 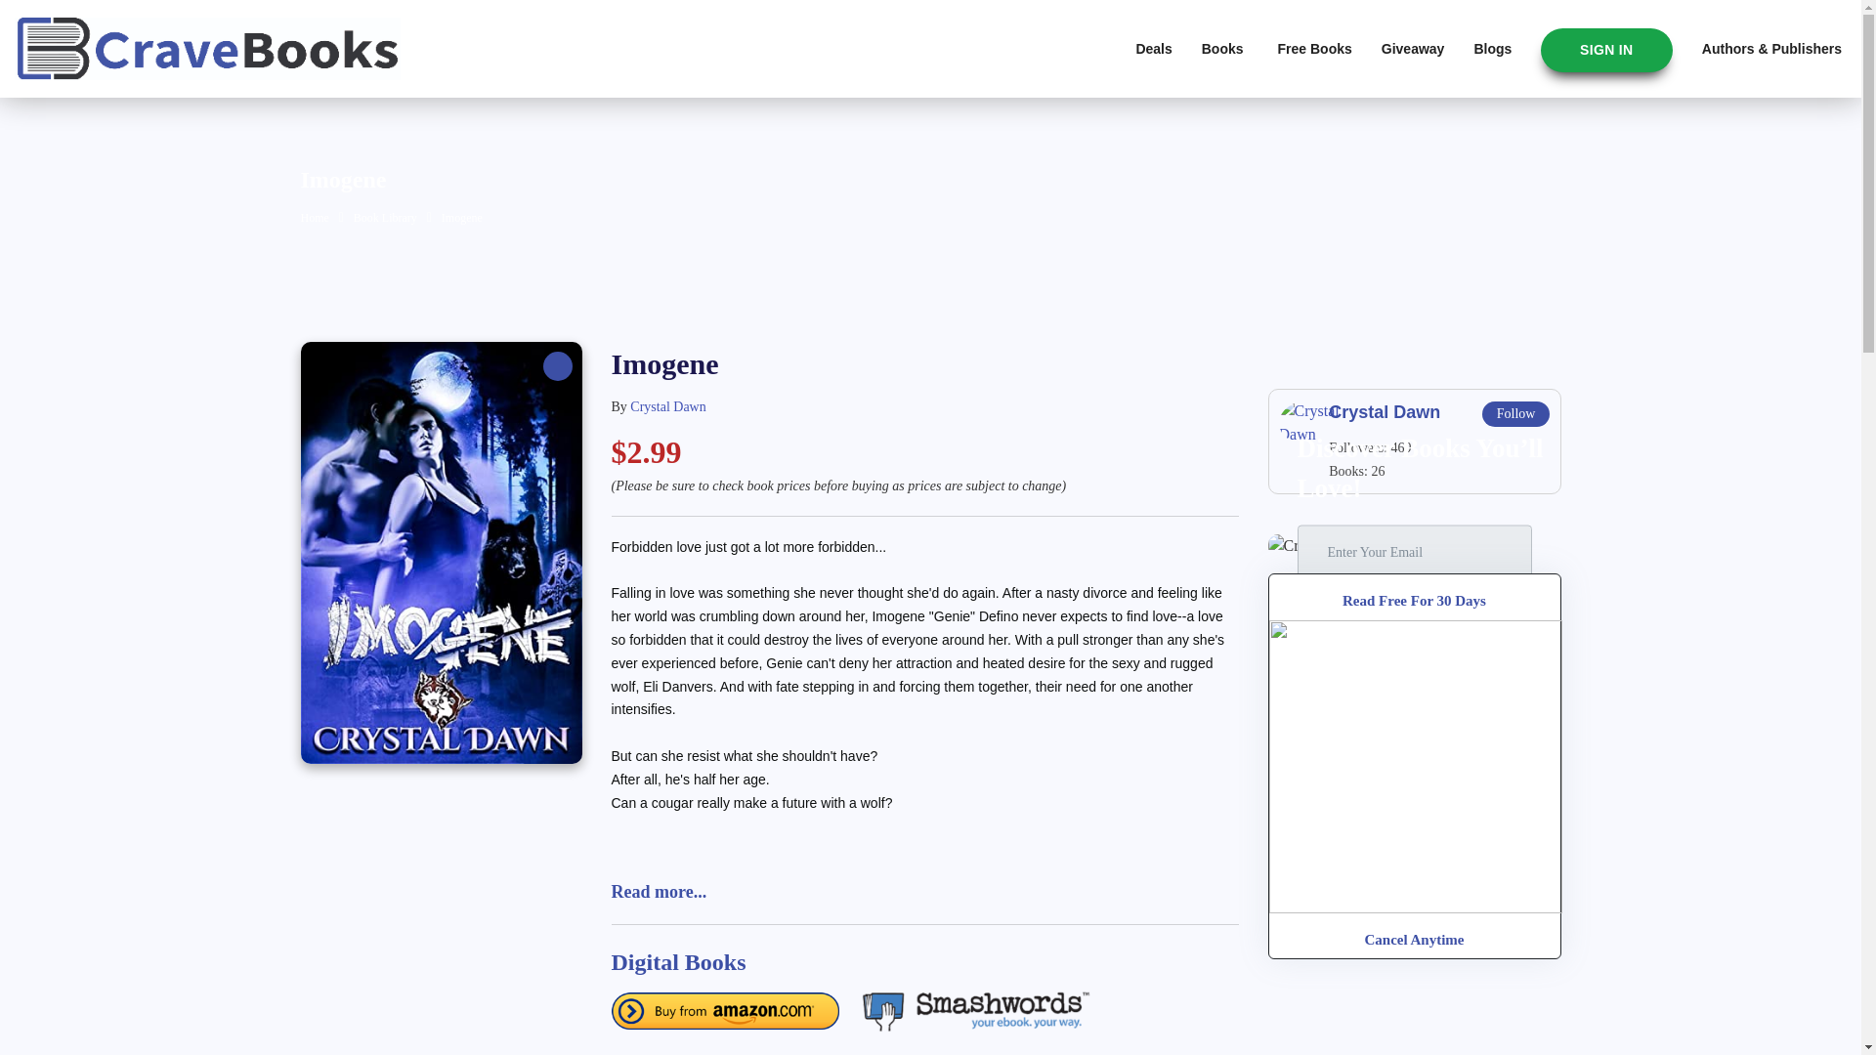 What do you see at coordinates (1153, 49) in the screenshot?
I see `Deals` at bounding box center [1153, 49].